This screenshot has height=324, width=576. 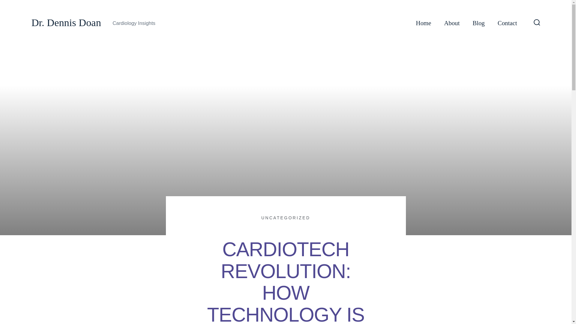 I want to click on Dr. Dennis Doan, so click(x=66, y=23).